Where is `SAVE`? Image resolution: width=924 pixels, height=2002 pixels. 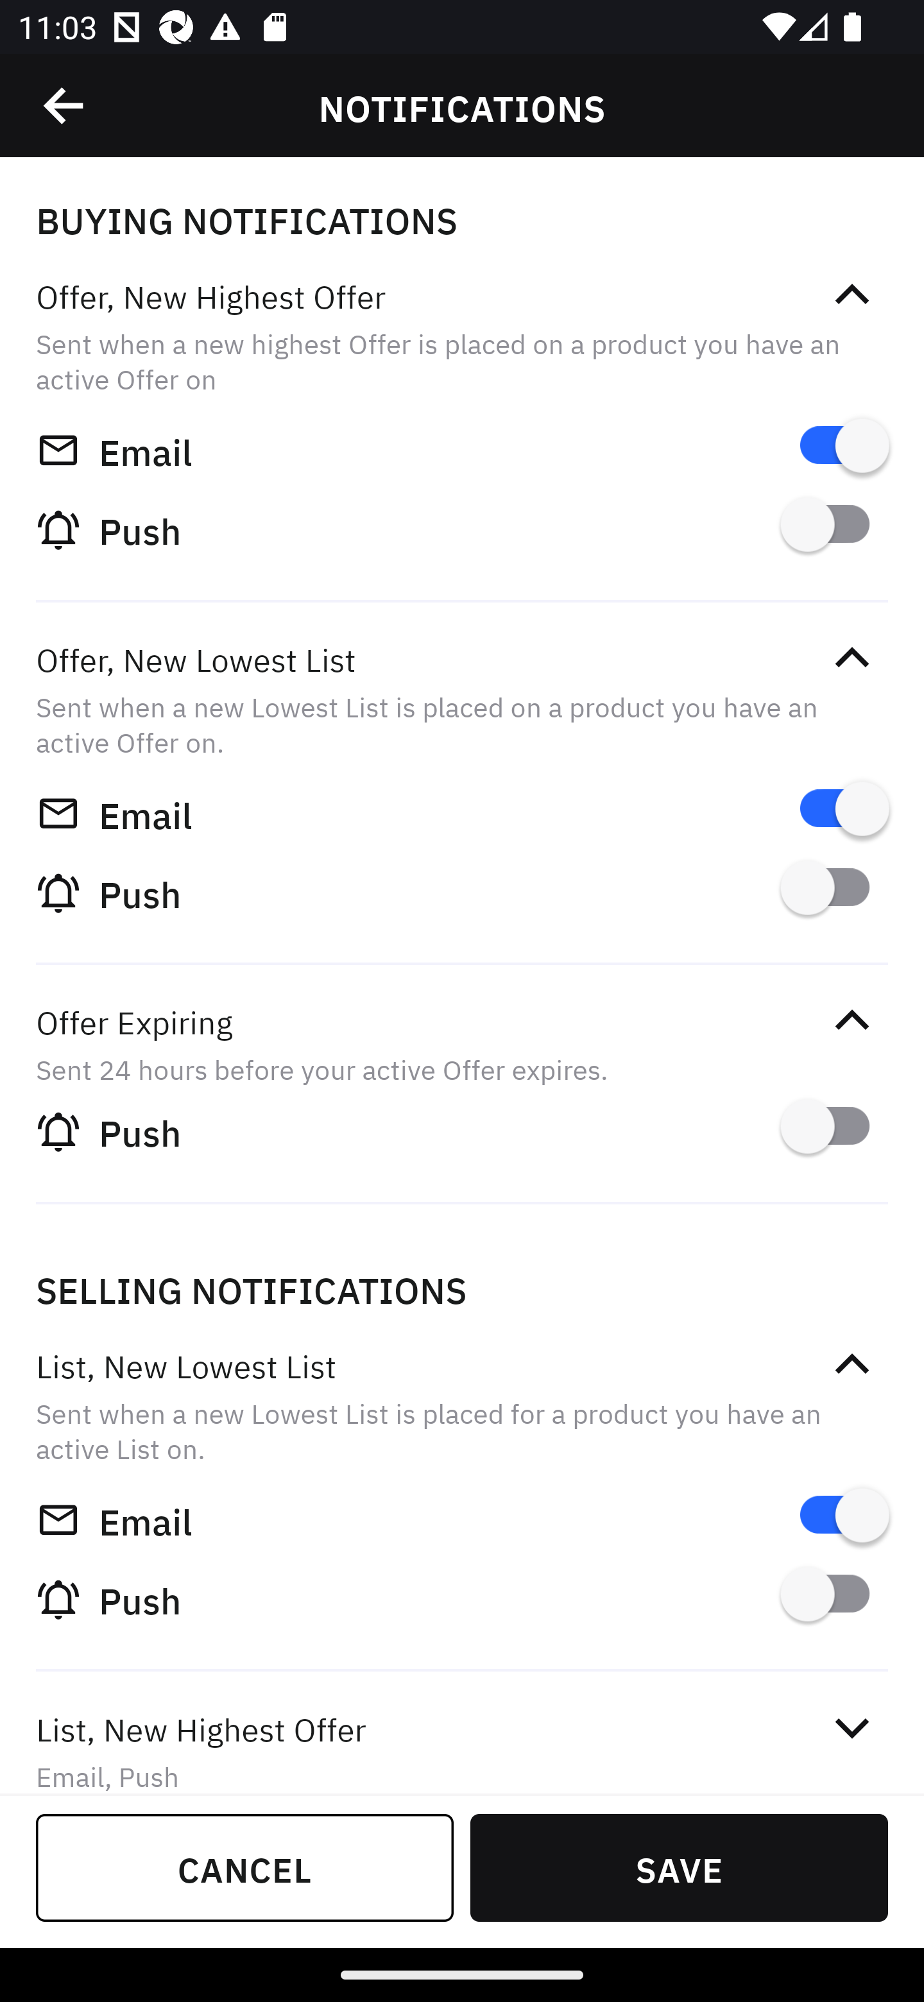 SAVE is located at coordinates (679, 1867).